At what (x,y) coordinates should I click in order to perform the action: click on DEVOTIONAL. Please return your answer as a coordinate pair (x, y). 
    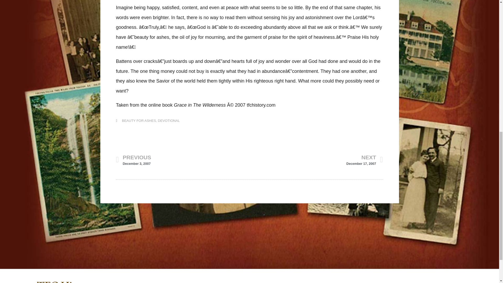
    Looking at the image, I should click on (182, 160).